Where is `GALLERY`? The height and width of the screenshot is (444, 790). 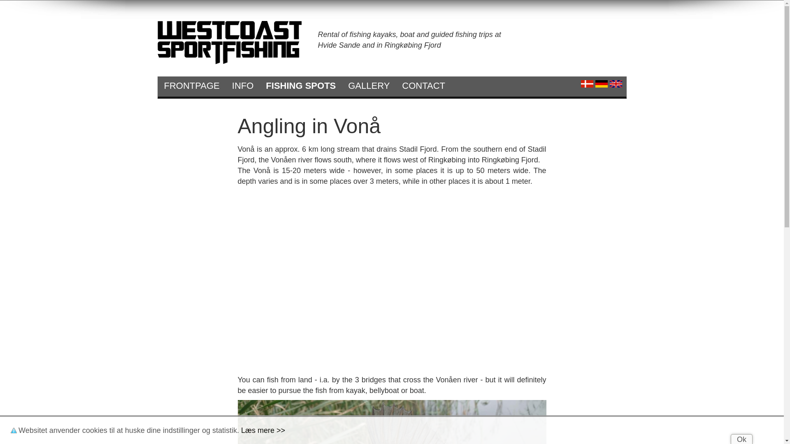
GALLERY is located at coordinates (369, 85).